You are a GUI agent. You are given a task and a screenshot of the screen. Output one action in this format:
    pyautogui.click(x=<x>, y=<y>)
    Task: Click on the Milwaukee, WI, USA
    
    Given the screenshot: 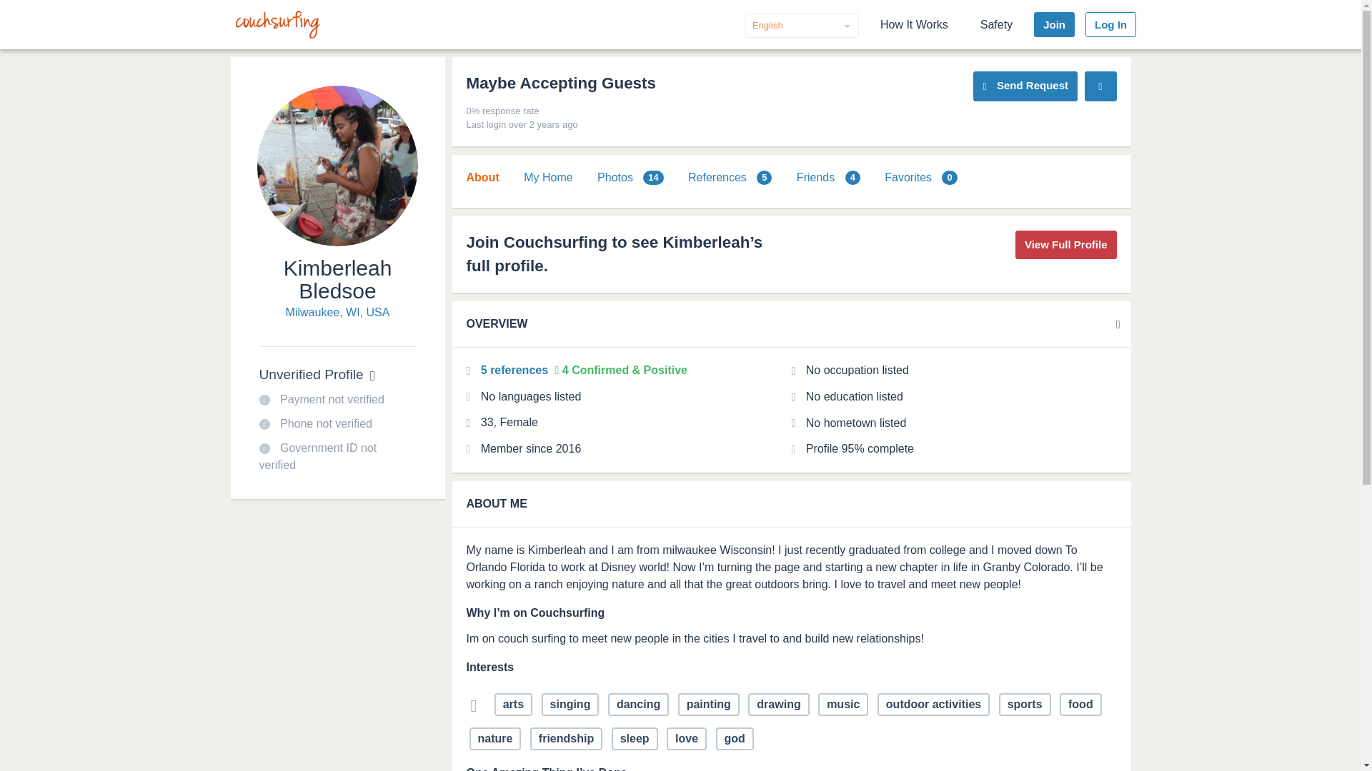 What is the action you would take?
    pyautogui.click(x=337, y=313)
    